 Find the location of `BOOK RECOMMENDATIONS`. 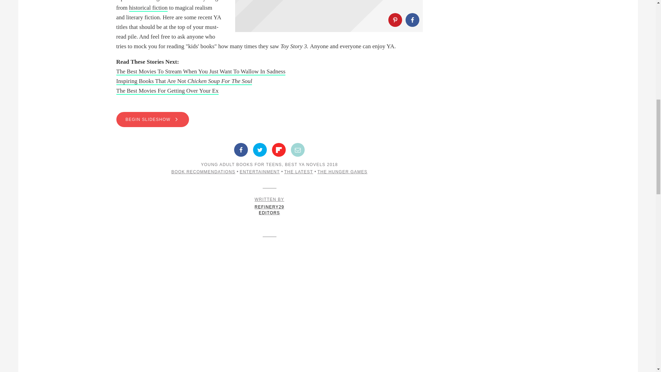

BOOK RECOMMENDATIONS is located at coordinates (203, 172).